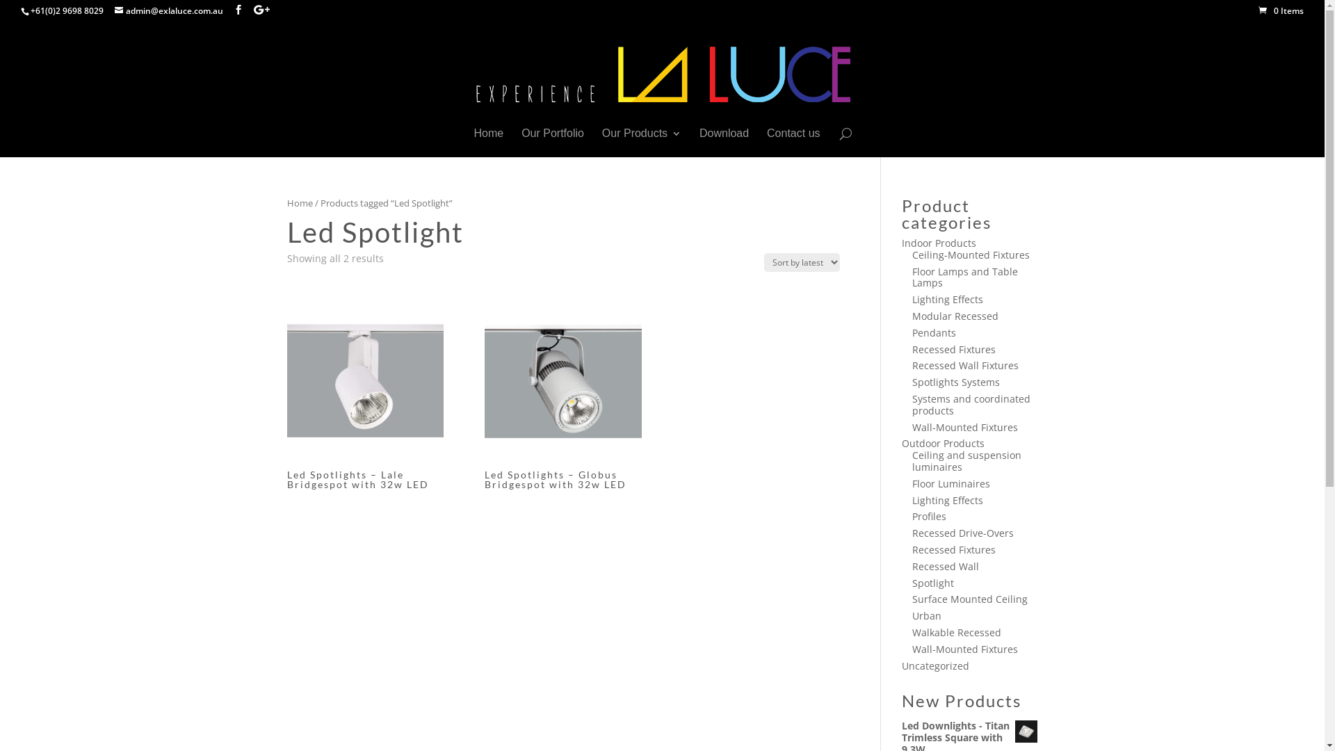 The image size is (1335, 751). What do you see at coordinates (963, 533) in the screenshot?
I see `Recessed Drive-Overs` at bounding box center [963, 533].